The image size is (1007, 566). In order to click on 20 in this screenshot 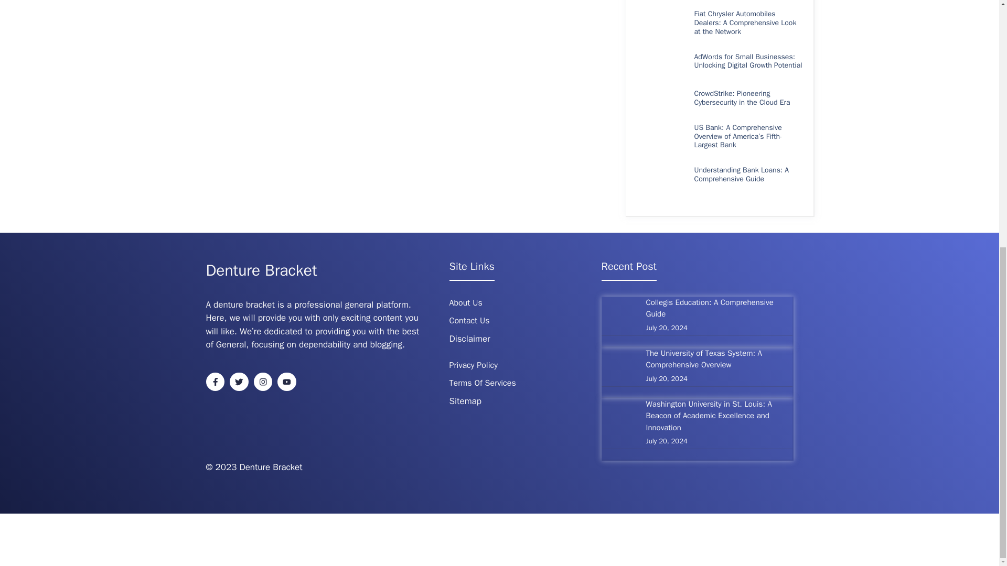, I will do `click(220, 467)`.